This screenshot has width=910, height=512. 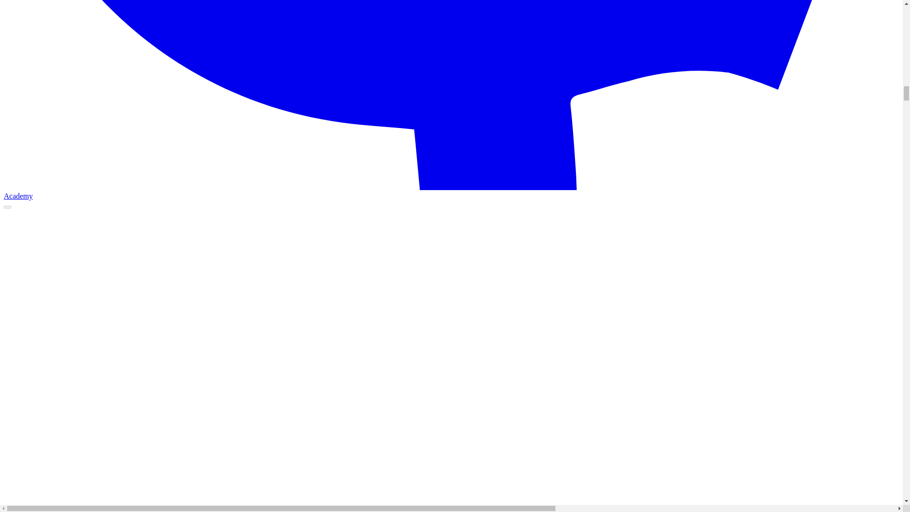 I want to click on Academy, so click(x=451, y=192).